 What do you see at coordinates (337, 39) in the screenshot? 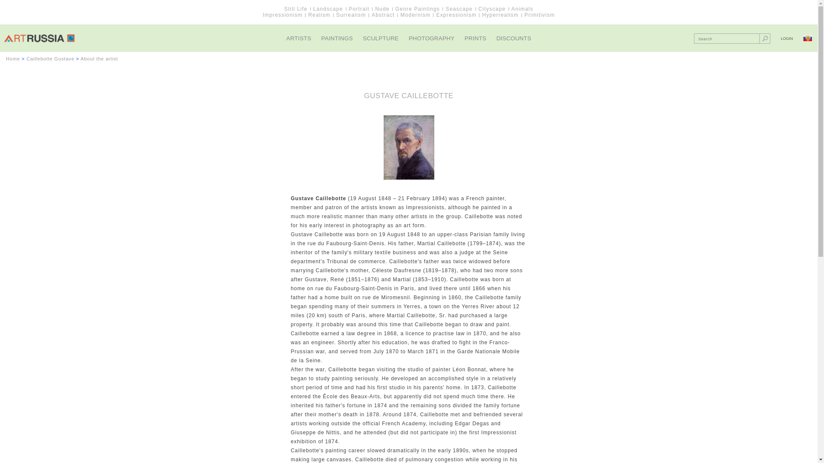
I see `PAINTINGS` at bounding box center [337, 39].